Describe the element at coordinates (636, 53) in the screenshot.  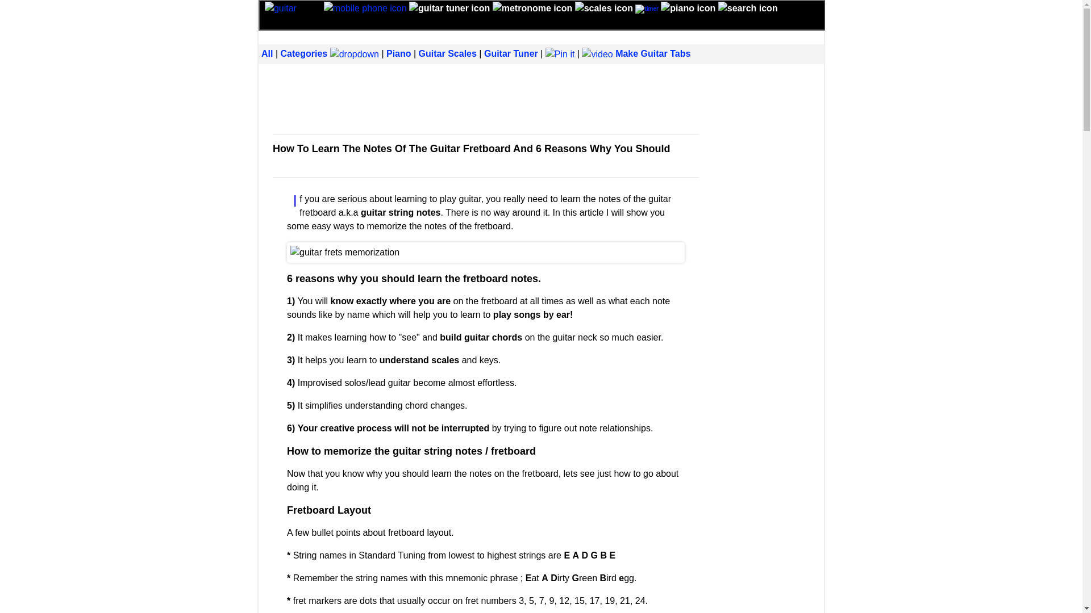
I see `Make Guitar Tabs` at that location.